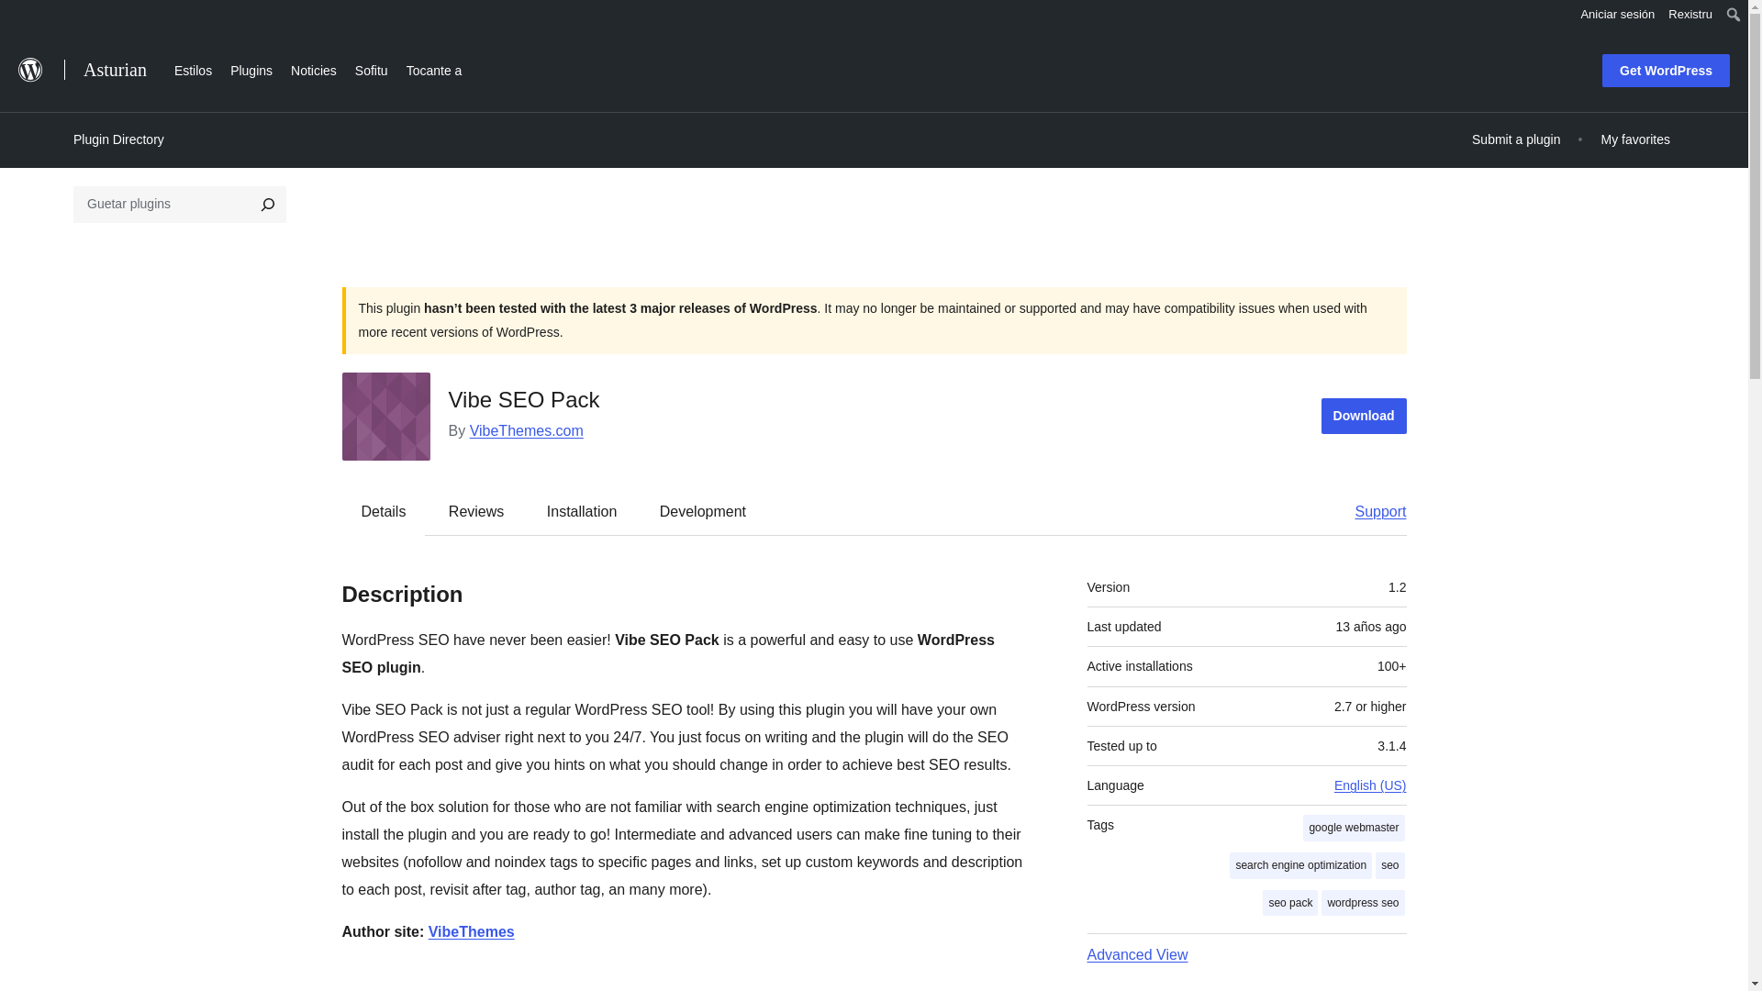 The width and height of the screenshot is (1762, 991). I want to click on Submit a plugin, so click(1516, 139).